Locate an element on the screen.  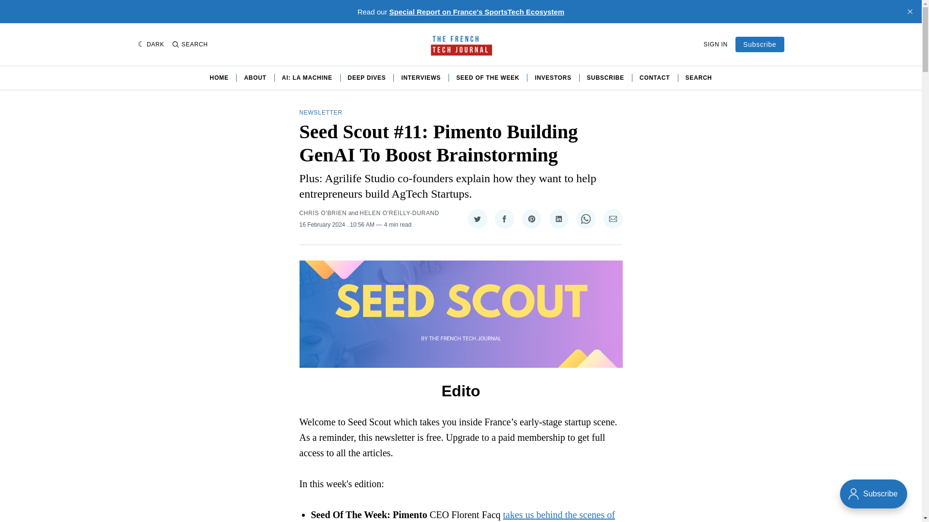
Share on Twitter is located at coordinates (477, 219).